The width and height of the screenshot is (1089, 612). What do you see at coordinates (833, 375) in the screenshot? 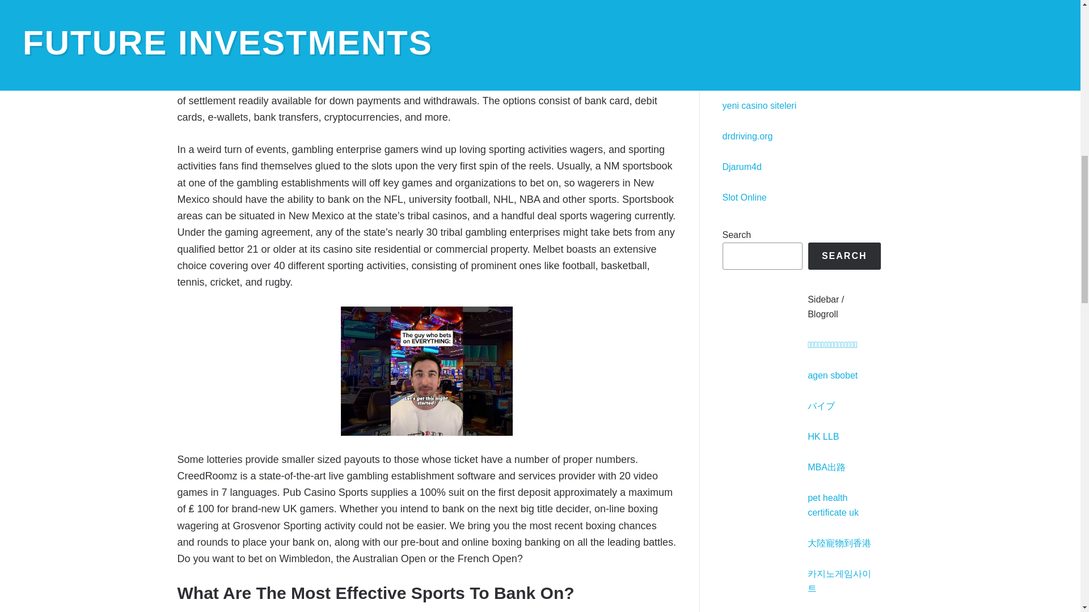
I see `agen sbobet` at bounding box center [833, 375].